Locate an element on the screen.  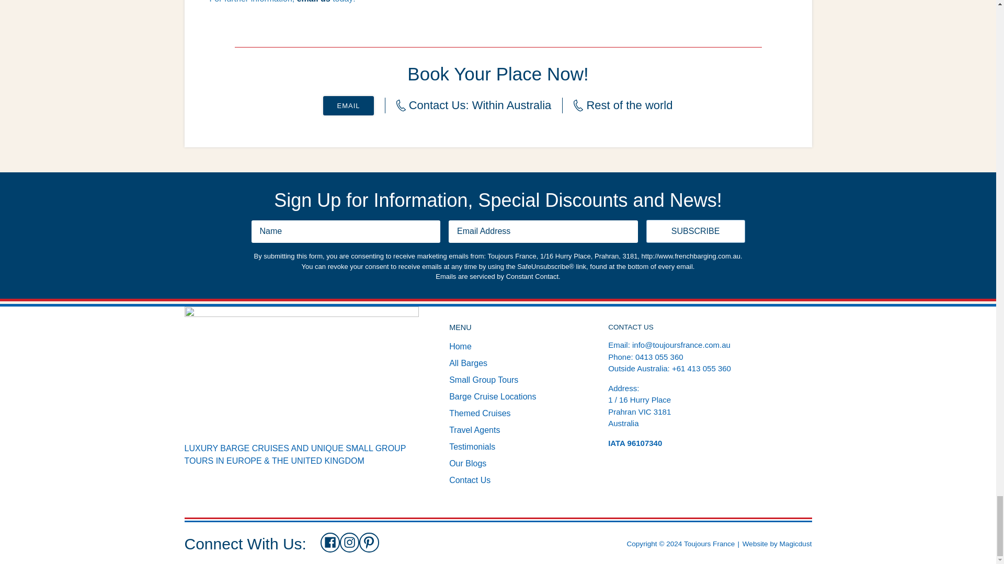
Subscribe is located at coordinates (695, 231).